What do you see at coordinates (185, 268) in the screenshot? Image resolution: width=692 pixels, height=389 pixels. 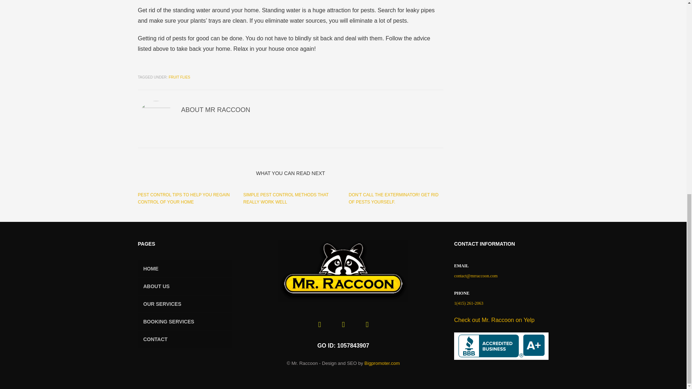 I see `BOOKING SERVICES` at bounding box center [185, 268].